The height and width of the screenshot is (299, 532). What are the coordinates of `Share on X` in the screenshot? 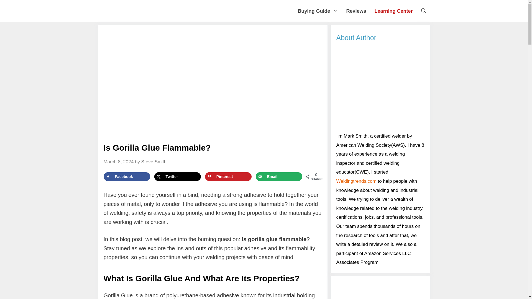 It's located at (177, 177).